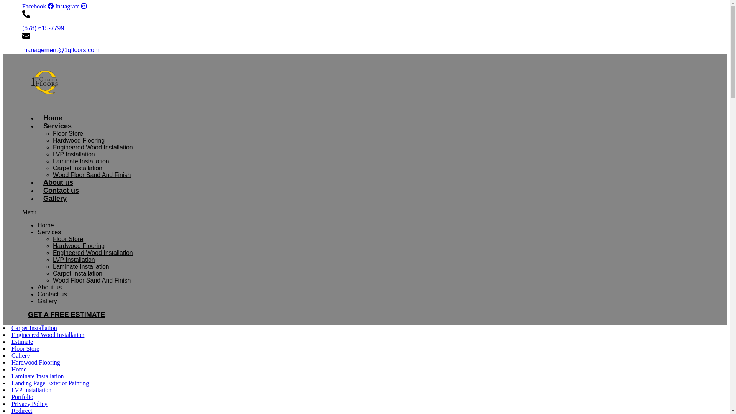 This screenshot has width=736, height=414. Describe the element at coordinates (58, 182) in the screenshot. I see `About us` at that location.